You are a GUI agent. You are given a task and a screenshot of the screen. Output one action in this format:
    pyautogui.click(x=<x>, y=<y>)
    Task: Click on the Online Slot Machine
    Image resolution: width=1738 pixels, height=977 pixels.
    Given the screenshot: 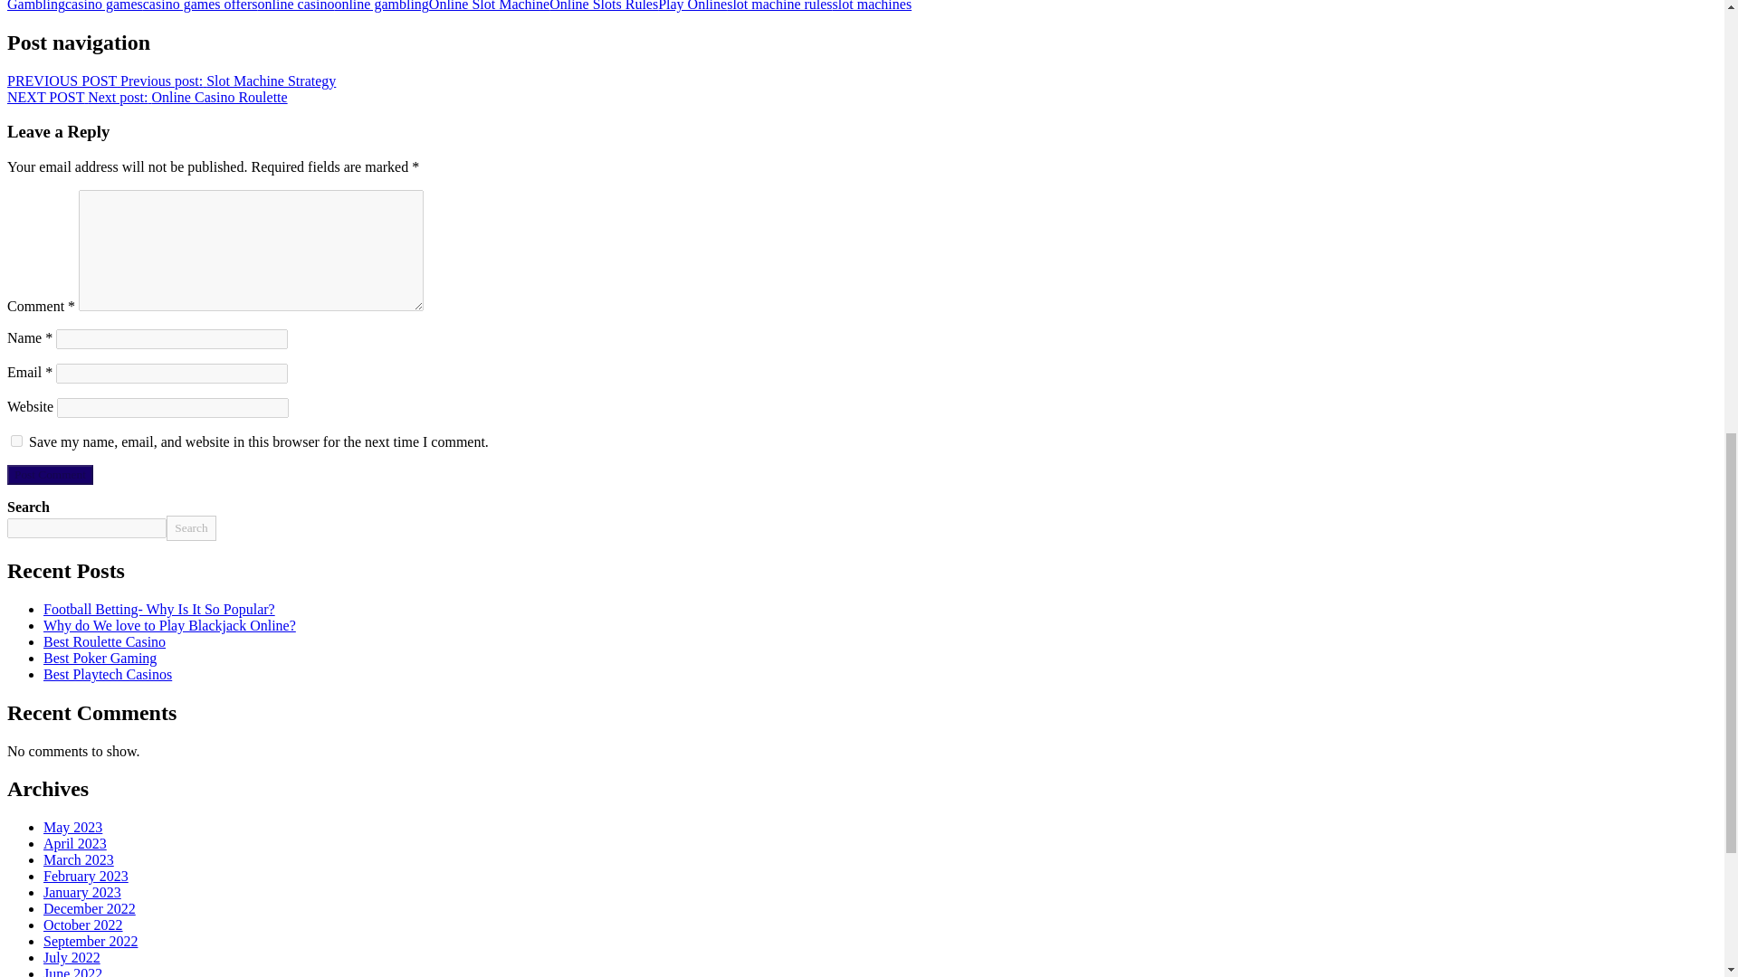 What is the action you would take?
    pyautogui.click(x=489, y=5)
    